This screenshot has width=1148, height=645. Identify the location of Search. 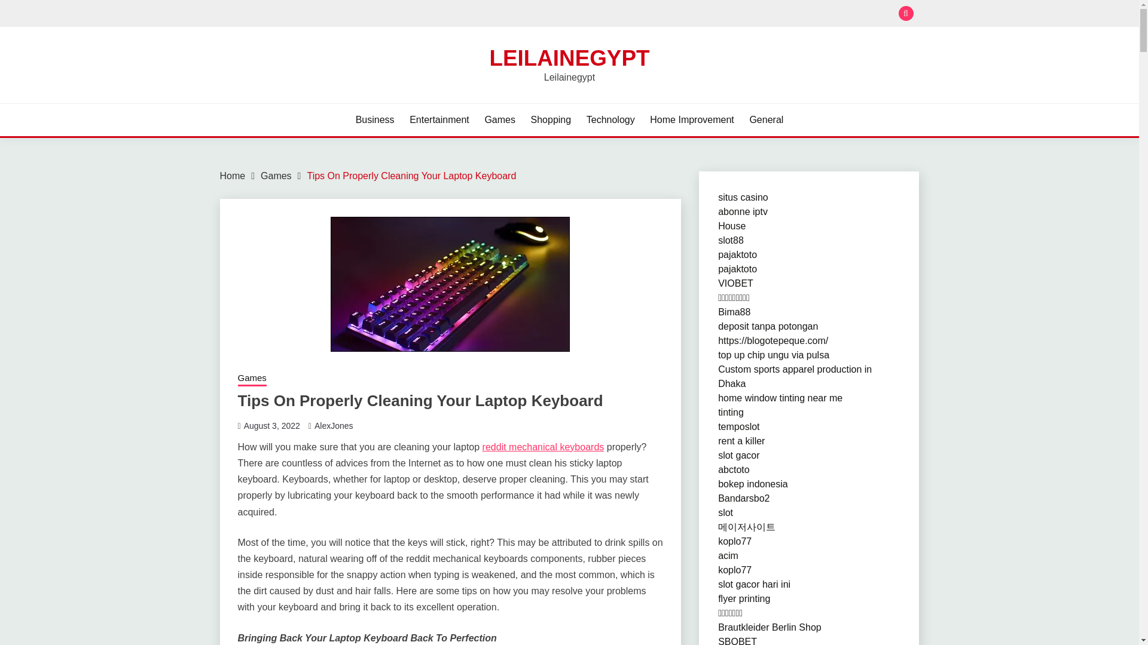
(657, 14).